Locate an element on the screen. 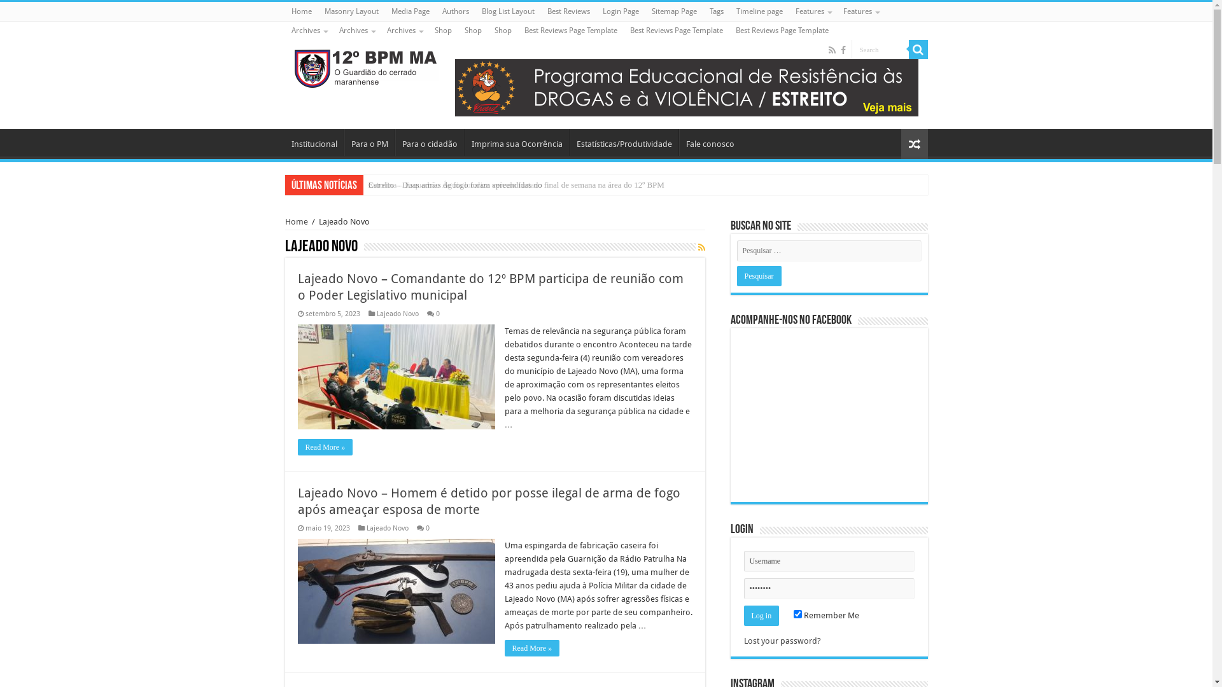 Image resolution: width=1222 pixels, height=687 pixels. Lost your password? is located at coordinates (782, 641).